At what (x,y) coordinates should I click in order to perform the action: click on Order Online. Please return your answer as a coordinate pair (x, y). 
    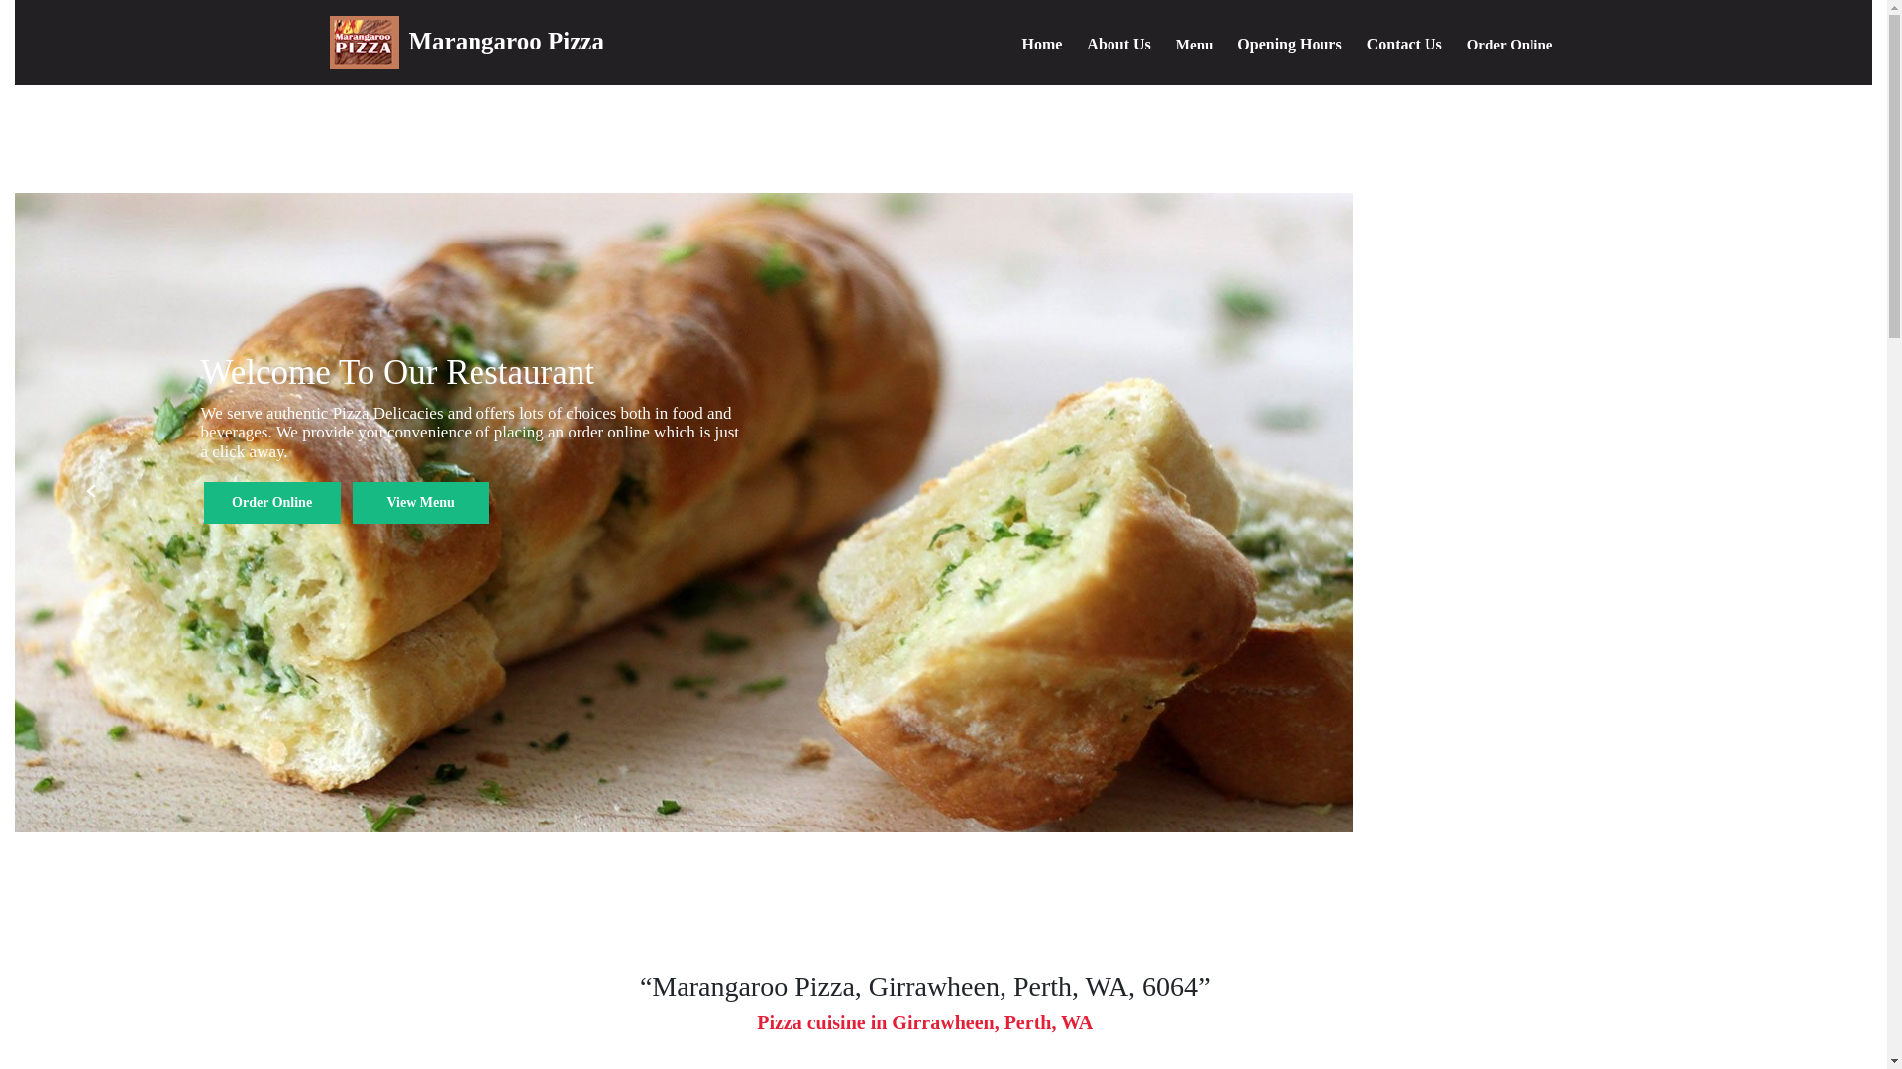
    Looking at the image, I should click on (1510, 49).